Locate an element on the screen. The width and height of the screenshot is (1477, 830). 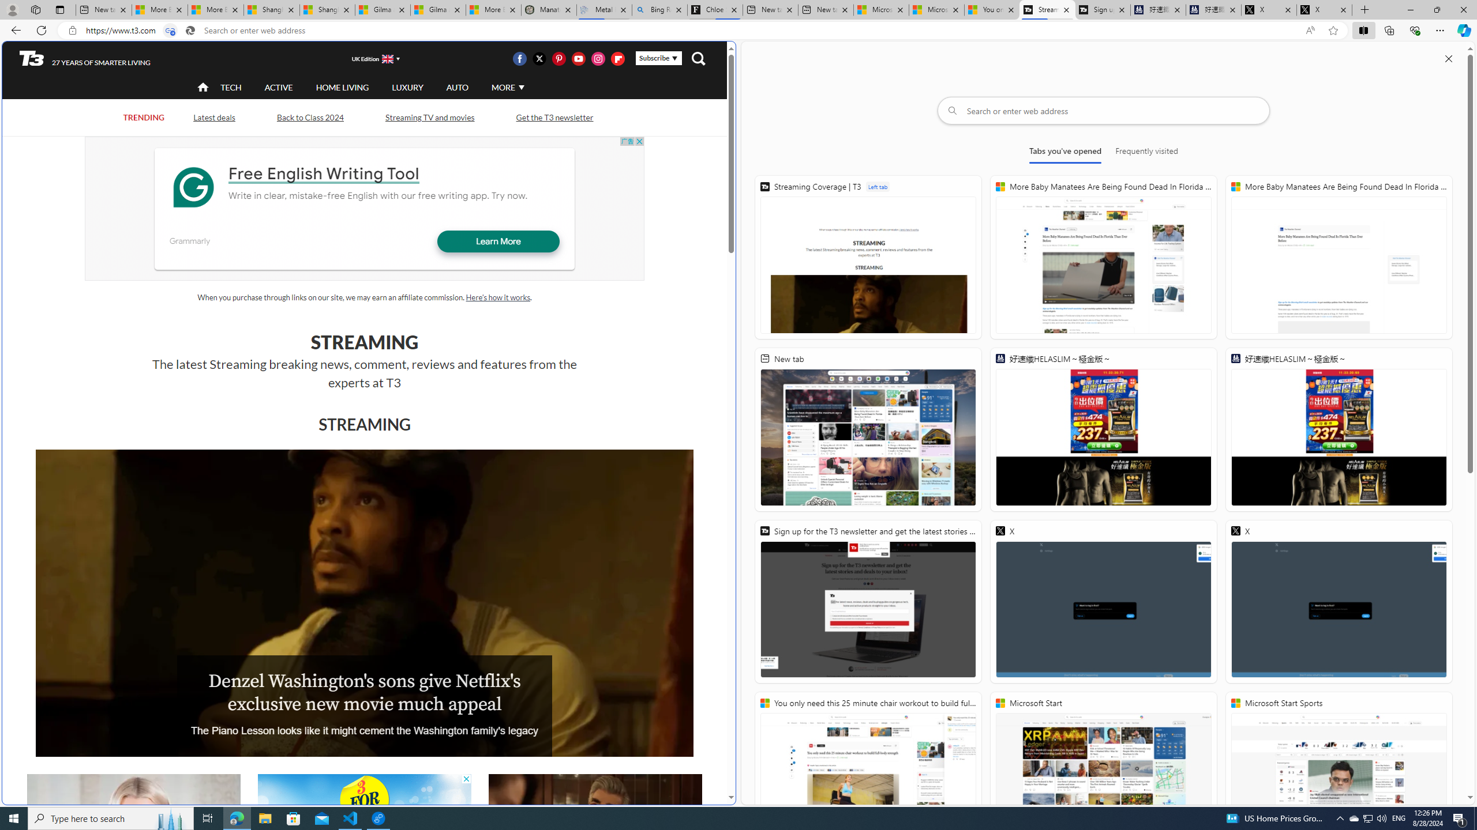
Bing Real Estate - Home sales and rental listings is located at coordinates (660, 10).